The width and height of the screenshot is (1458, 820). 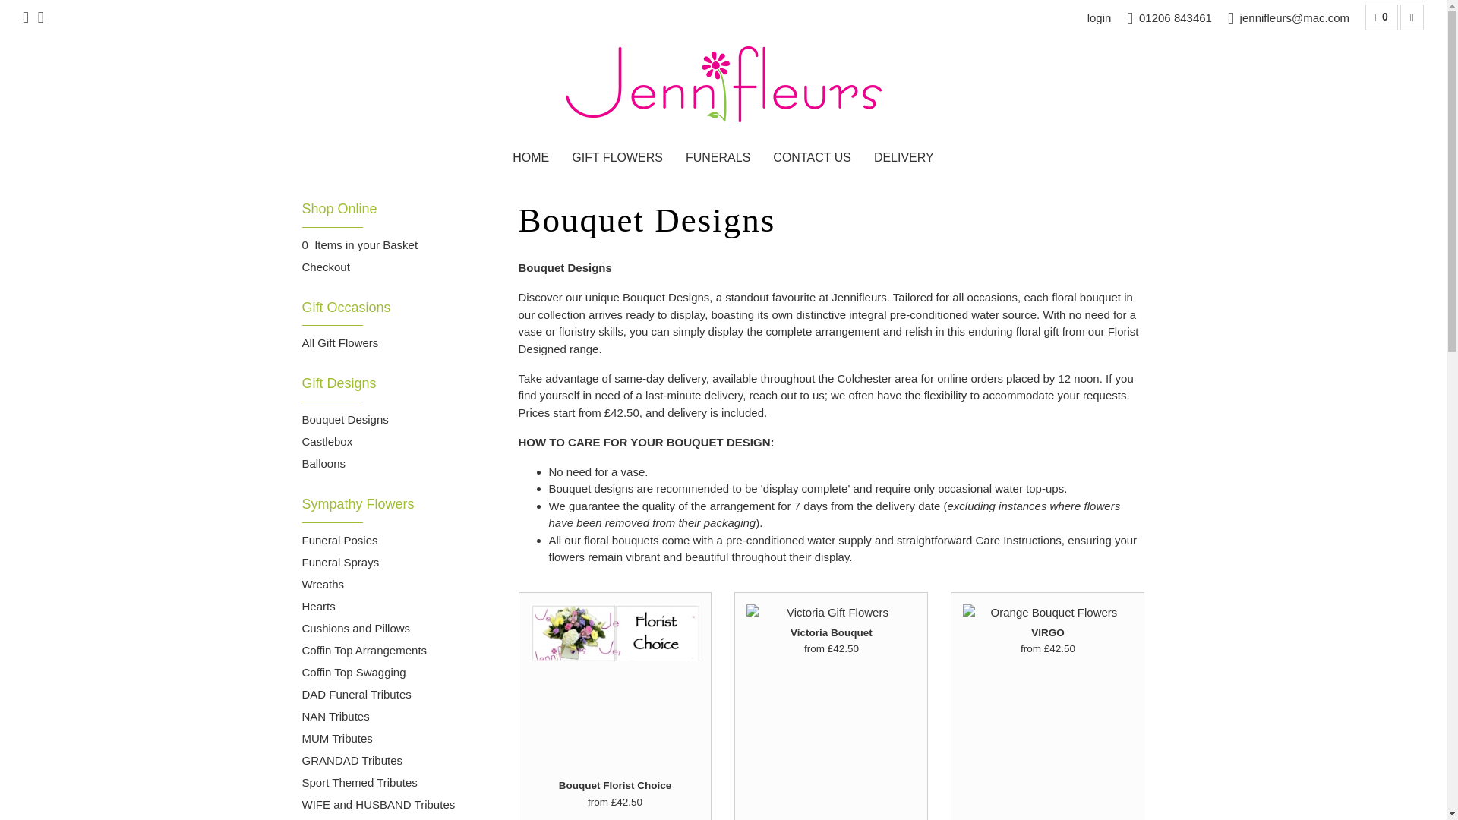 What do you see at coordinates (327, 442) in the screenshot?
I see `Castlebox Designs` at bounding box center [327, 442].